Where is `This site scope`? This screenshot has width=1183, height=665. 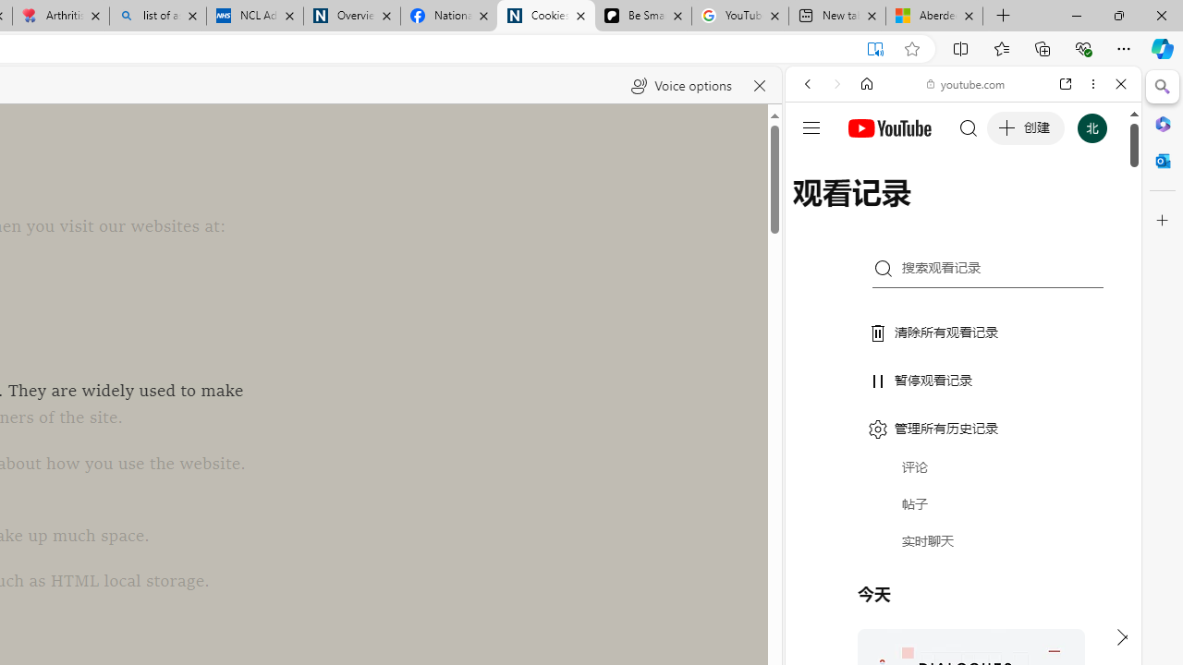 This site scope is located at coordinates (865, 166).